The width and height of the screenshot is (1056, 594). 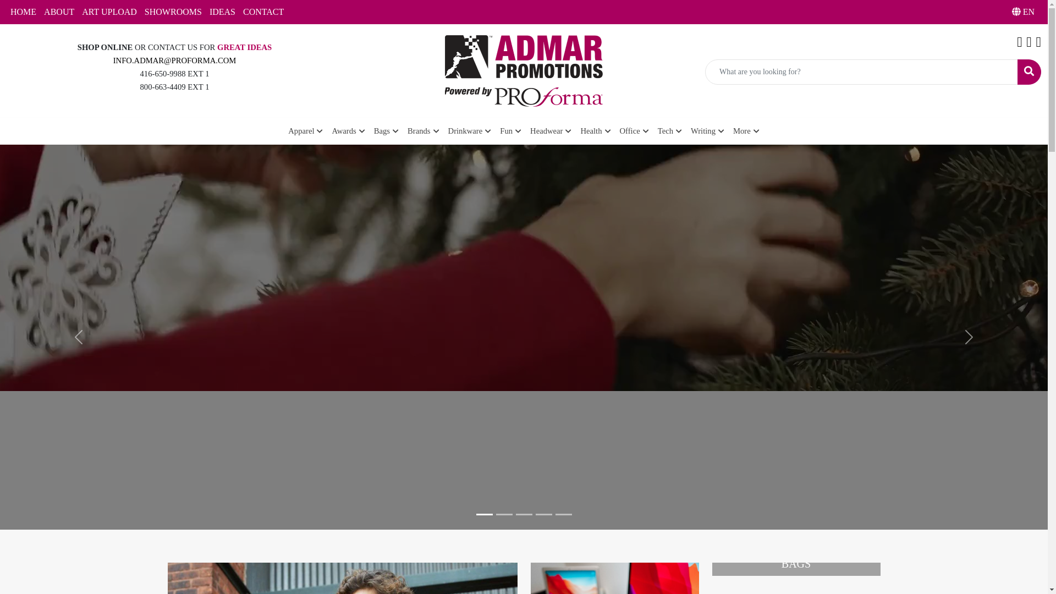 I want to click on Office, so click(x=625, y=131).